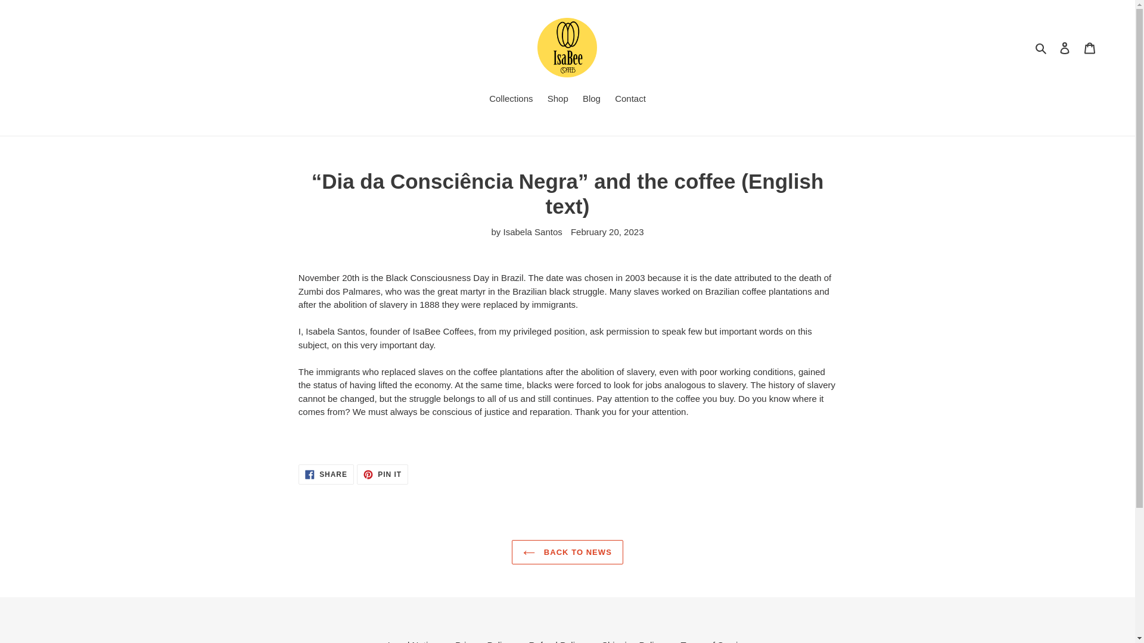 This screenshot has height=643, width=1144. Describe the element at coordinates (567, 553) in the screenshot. I see `Privacy Policy` at that location.